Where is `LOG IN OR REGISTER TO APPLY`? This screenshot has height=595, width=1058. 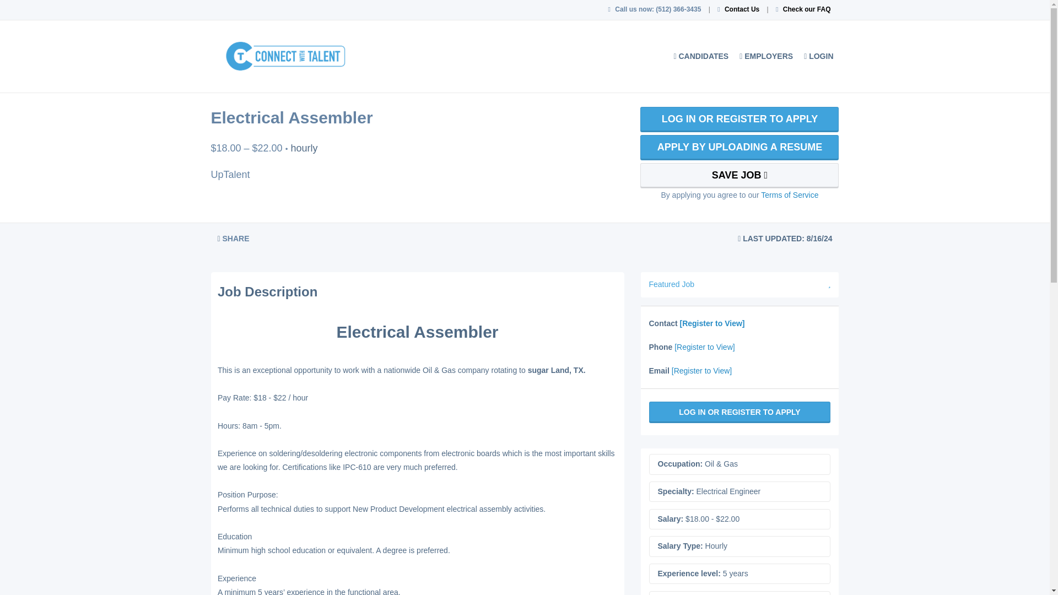 LOG IN OR REGISTER TO APPLY is located at coordinates (739, 412).